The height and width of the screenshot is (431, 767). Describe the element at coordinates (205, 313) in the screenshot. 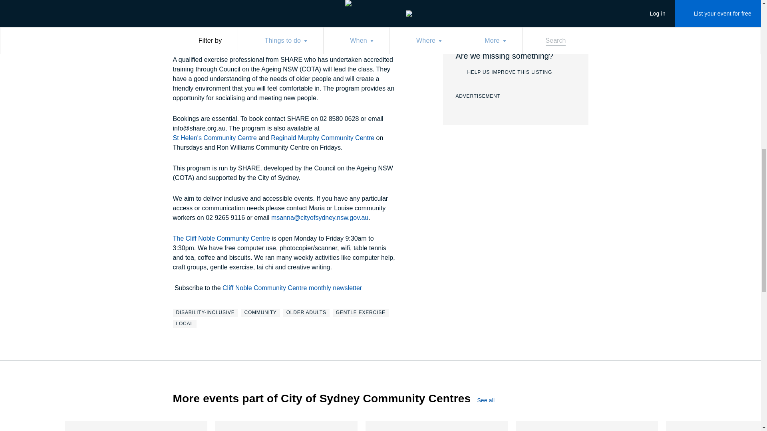

I see `Disability-inclusive` at that location.